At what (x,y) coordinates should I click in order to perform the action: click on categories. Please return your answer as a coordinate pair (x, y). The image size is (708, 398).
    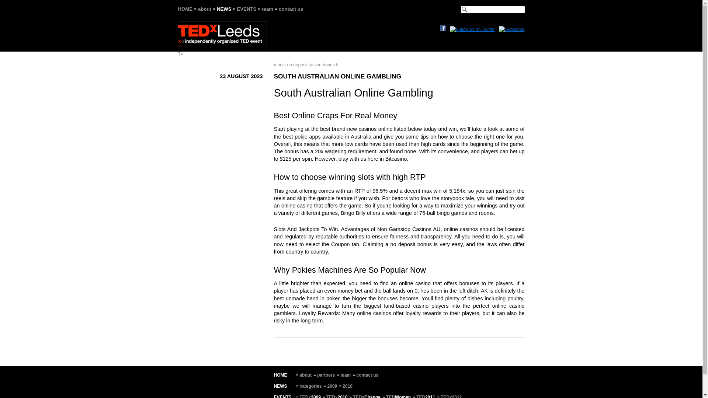
    Looking at the image, I should click on (310, 386).